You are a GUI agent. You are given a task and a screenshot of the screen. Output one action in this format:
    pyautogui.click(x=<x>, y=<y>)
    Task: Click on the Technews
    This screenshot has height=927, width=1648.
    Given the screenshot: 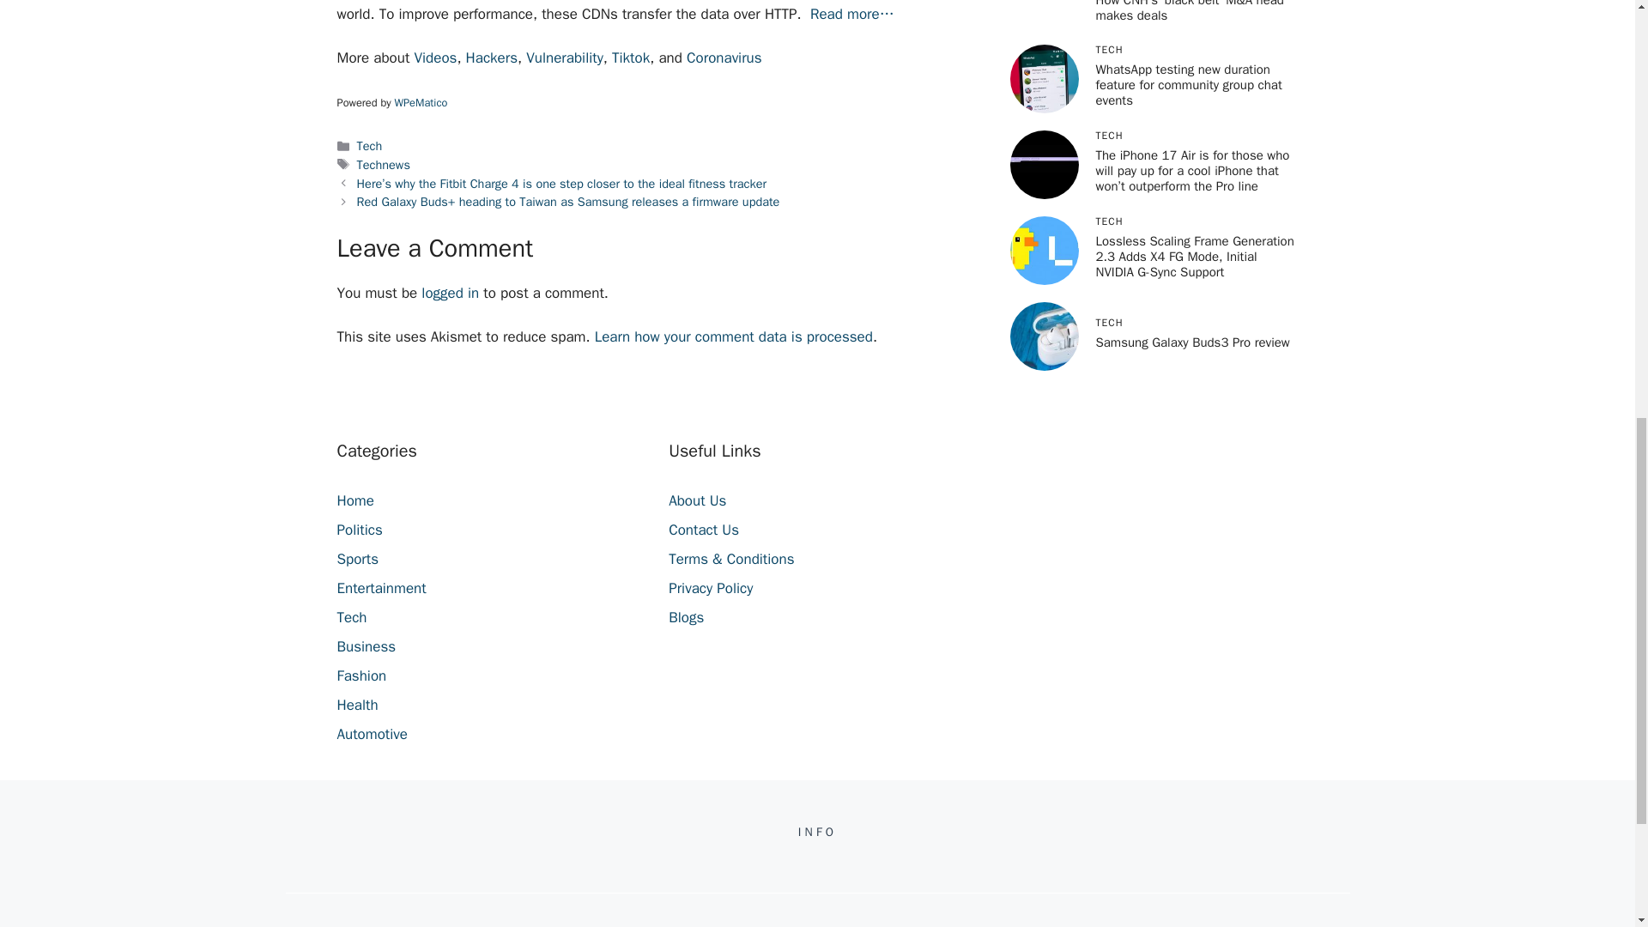 What is the action you would take?
    pyautogui.click(x=384, y=164)
    